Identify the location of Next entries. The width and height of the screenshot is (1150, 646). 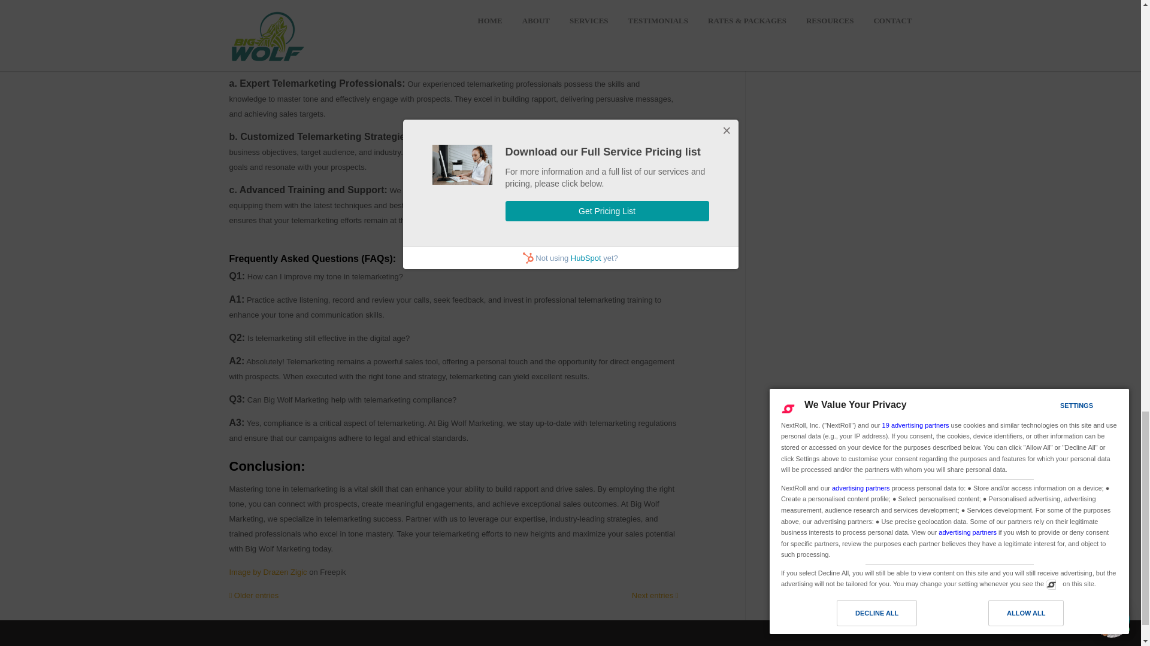
(655, 596).